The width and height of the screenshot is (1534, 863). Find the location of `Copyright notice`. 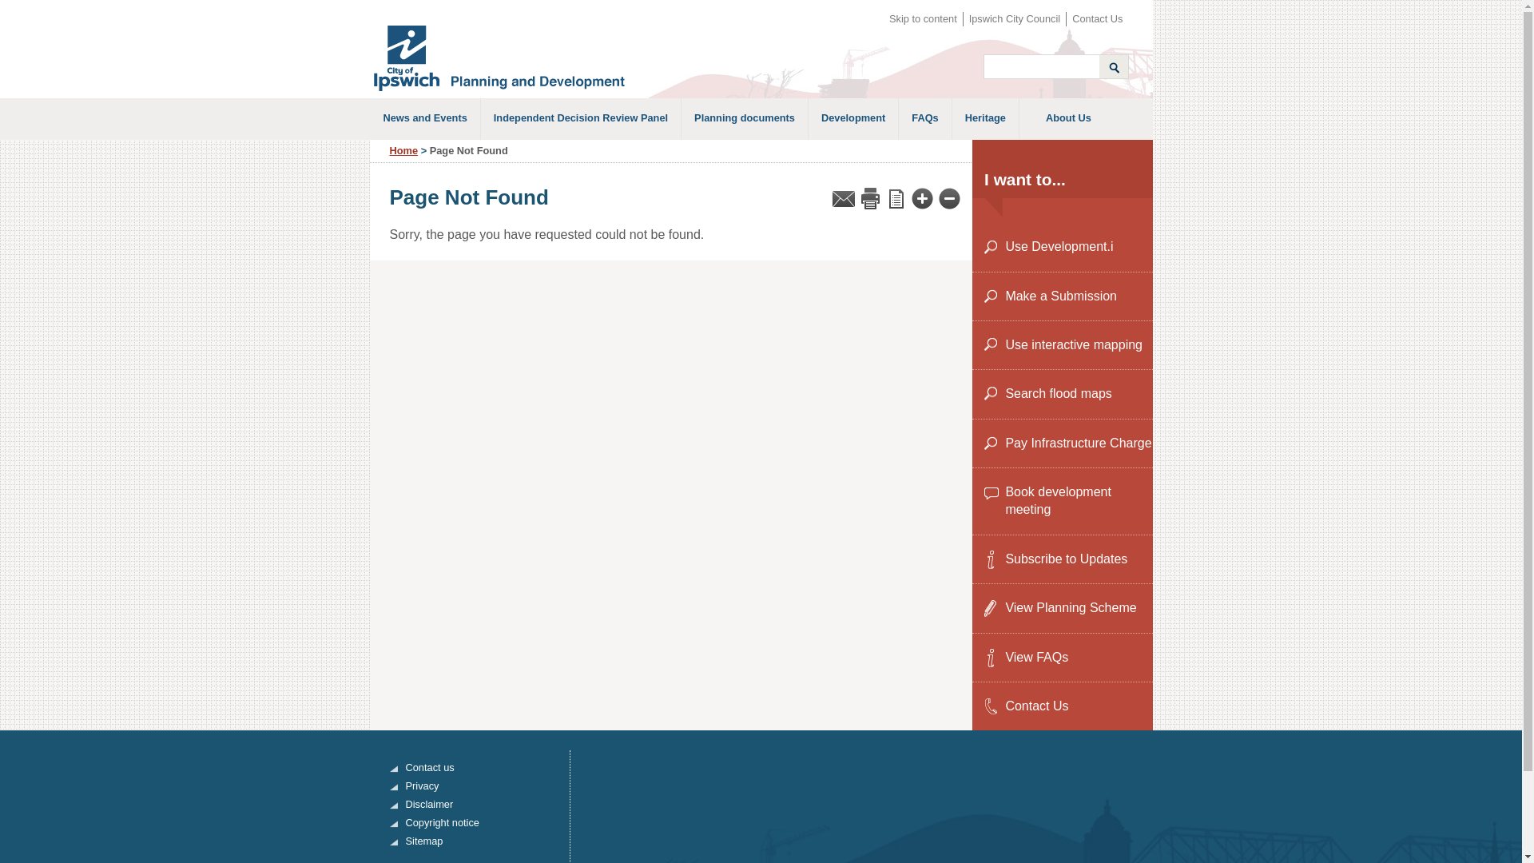

Copyright notice is located at coordinates (487, 823).